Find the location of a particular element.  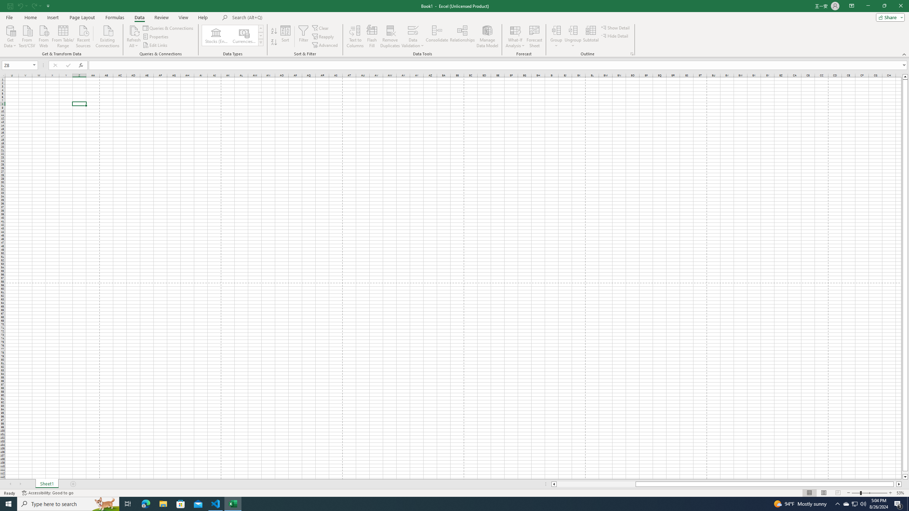

Queries & Connections is located at coordinates (168, 28).